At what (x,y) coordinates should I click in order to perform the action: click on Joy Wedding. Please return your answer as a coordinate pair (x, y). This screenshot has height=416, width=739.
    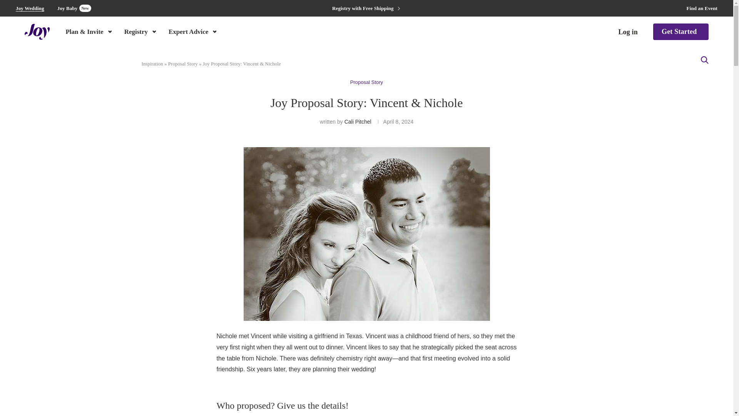
    Looking at the image, I should click on (30, 8).